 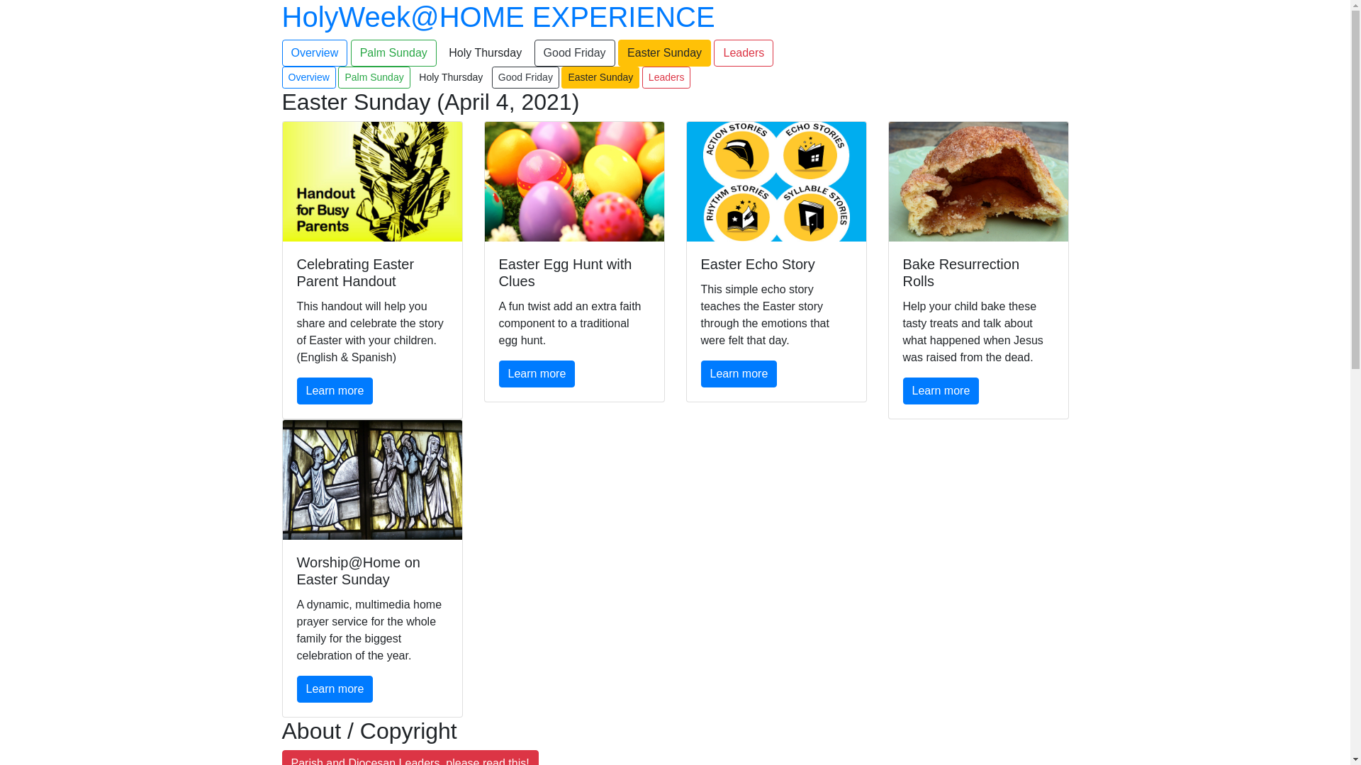 I want to click on Leaders, so click(x=666, y=78).